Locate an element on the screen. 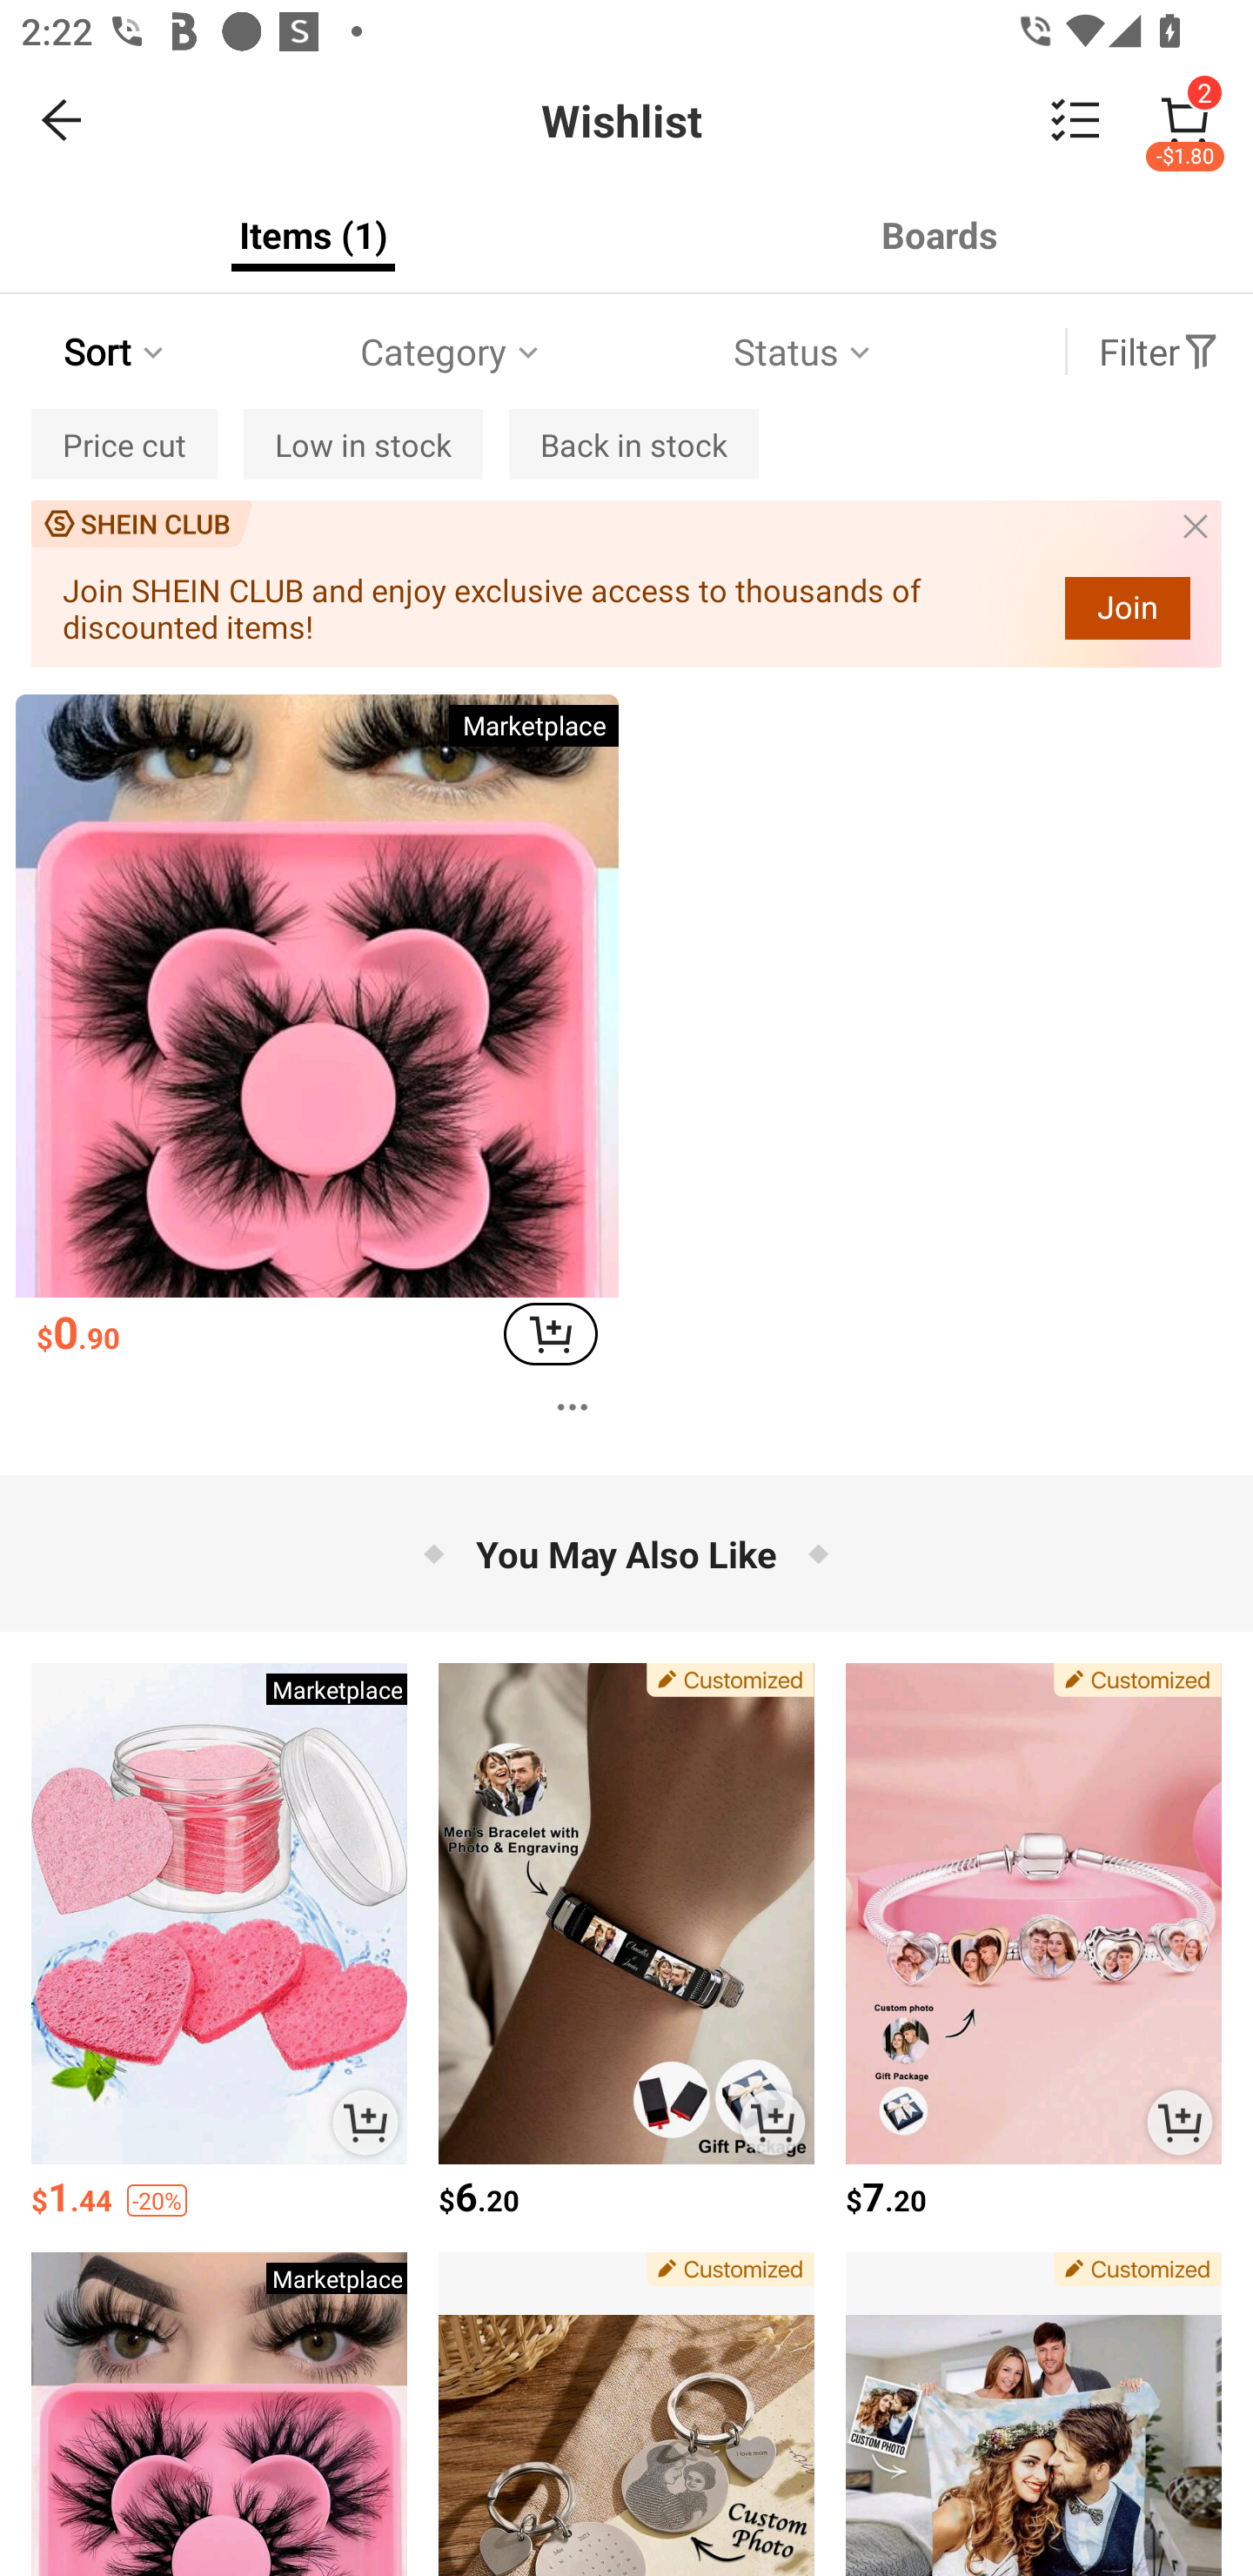 This screenshot has height=2576, width=1253. 2 -$1.80 is located at coordinates (1185, 120).